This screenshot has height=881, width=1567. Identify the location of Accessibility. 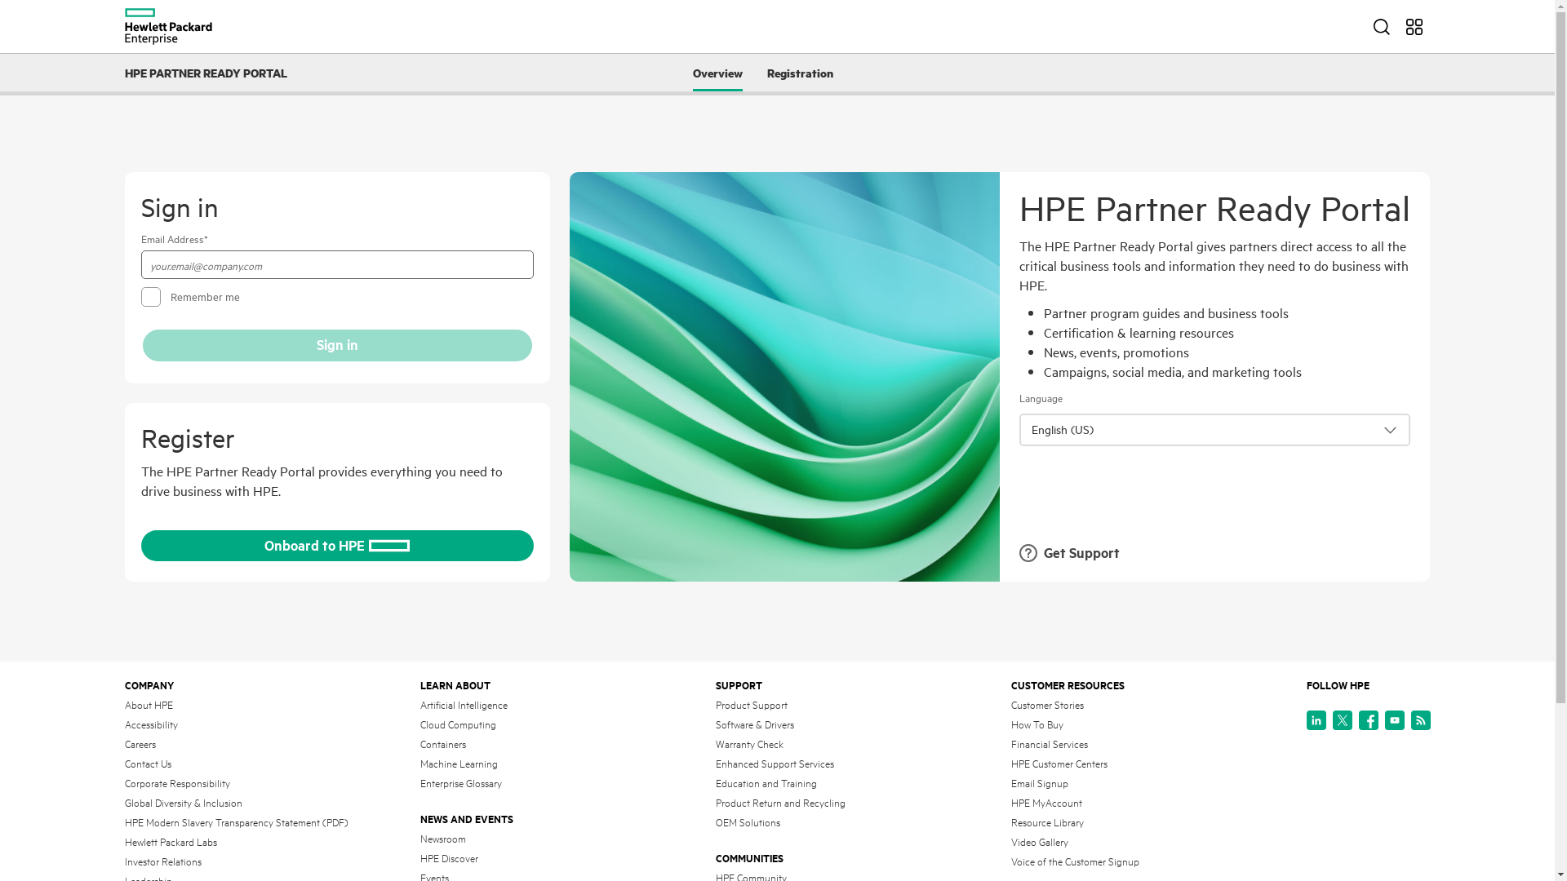
(150, 725).